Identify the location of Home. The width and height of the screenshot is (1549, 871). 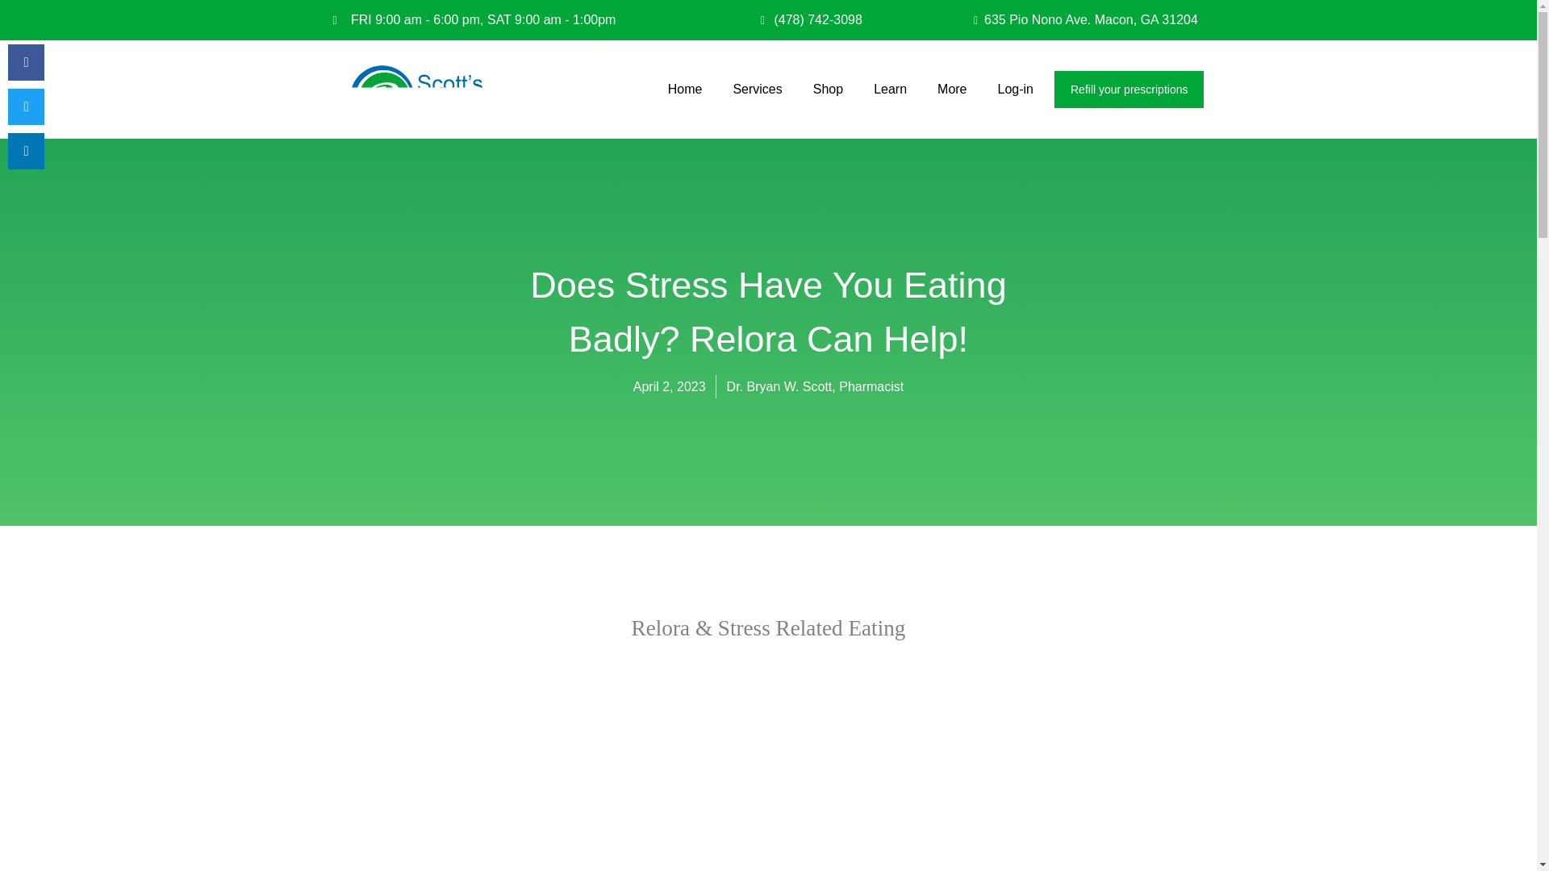
(686, 89).